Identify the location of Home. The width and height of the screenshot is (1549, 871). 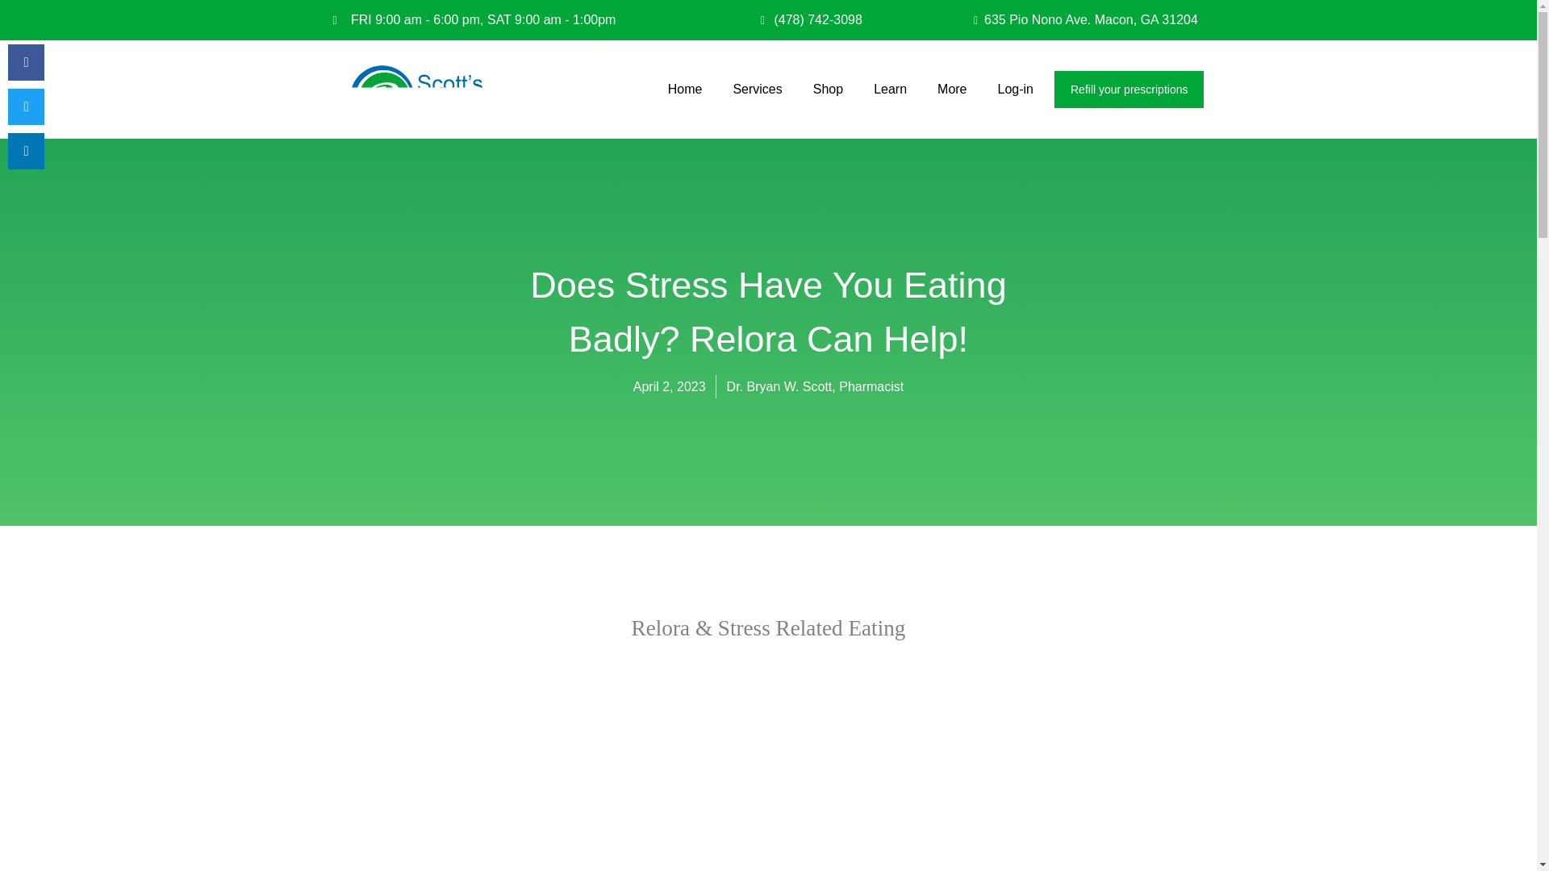
(686, 89).